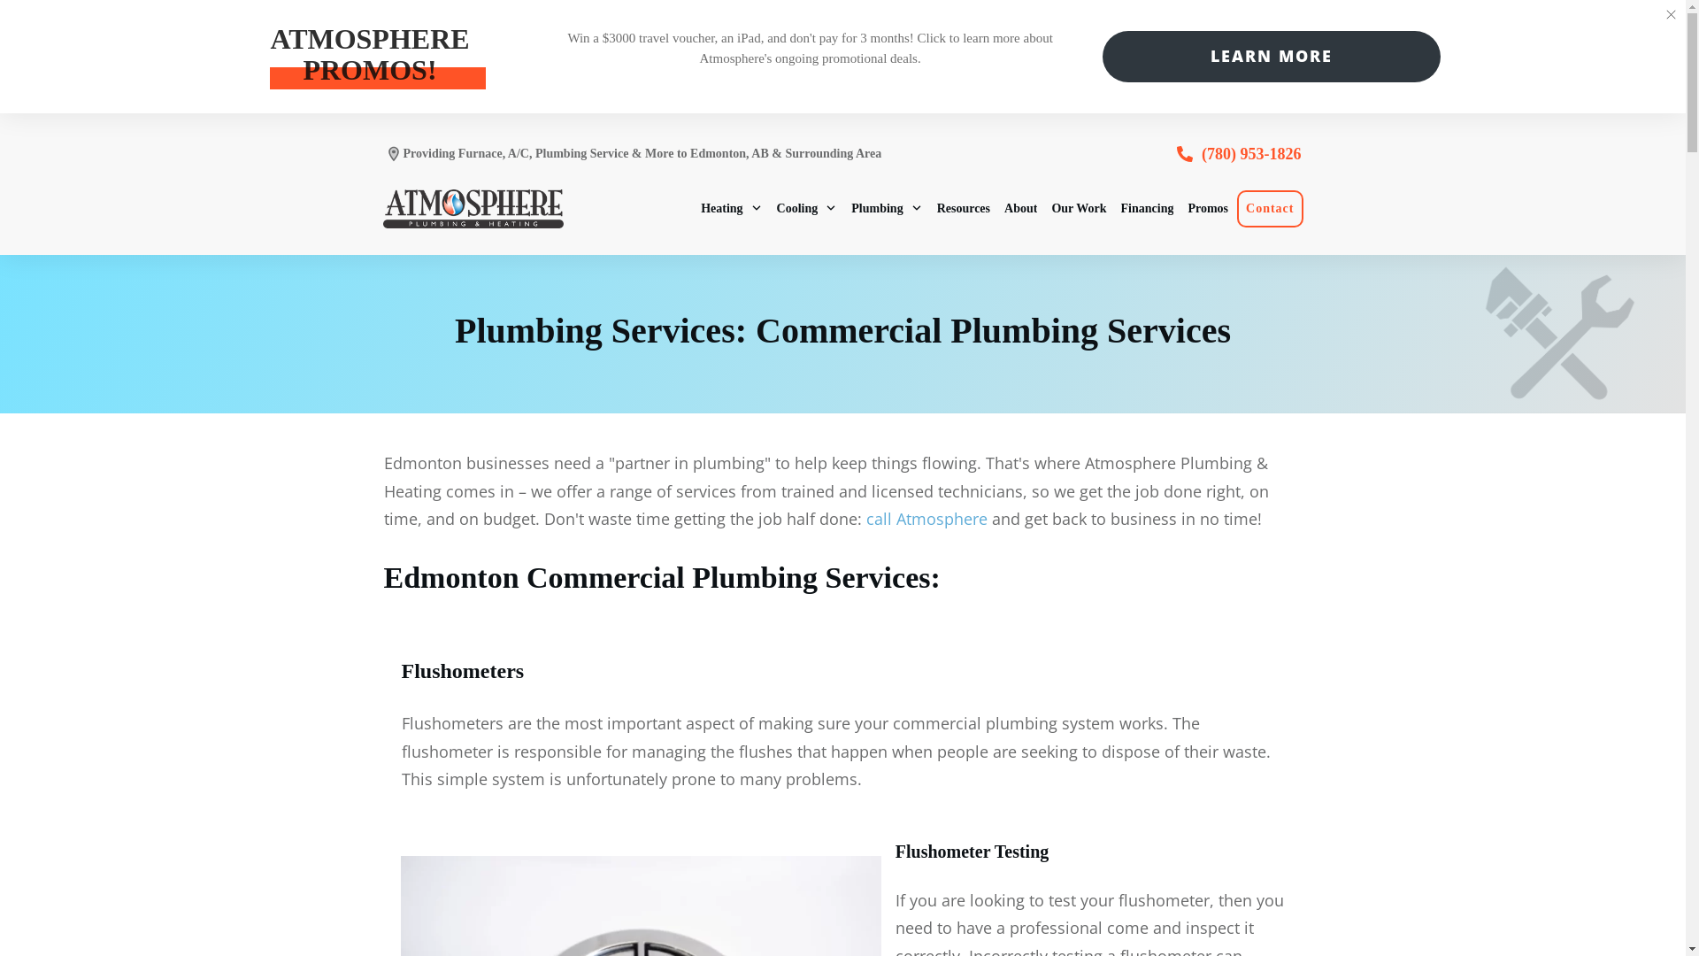  Describe the element at coordinates (1148, 208) in the screenshot. I see `Financing` at that location.